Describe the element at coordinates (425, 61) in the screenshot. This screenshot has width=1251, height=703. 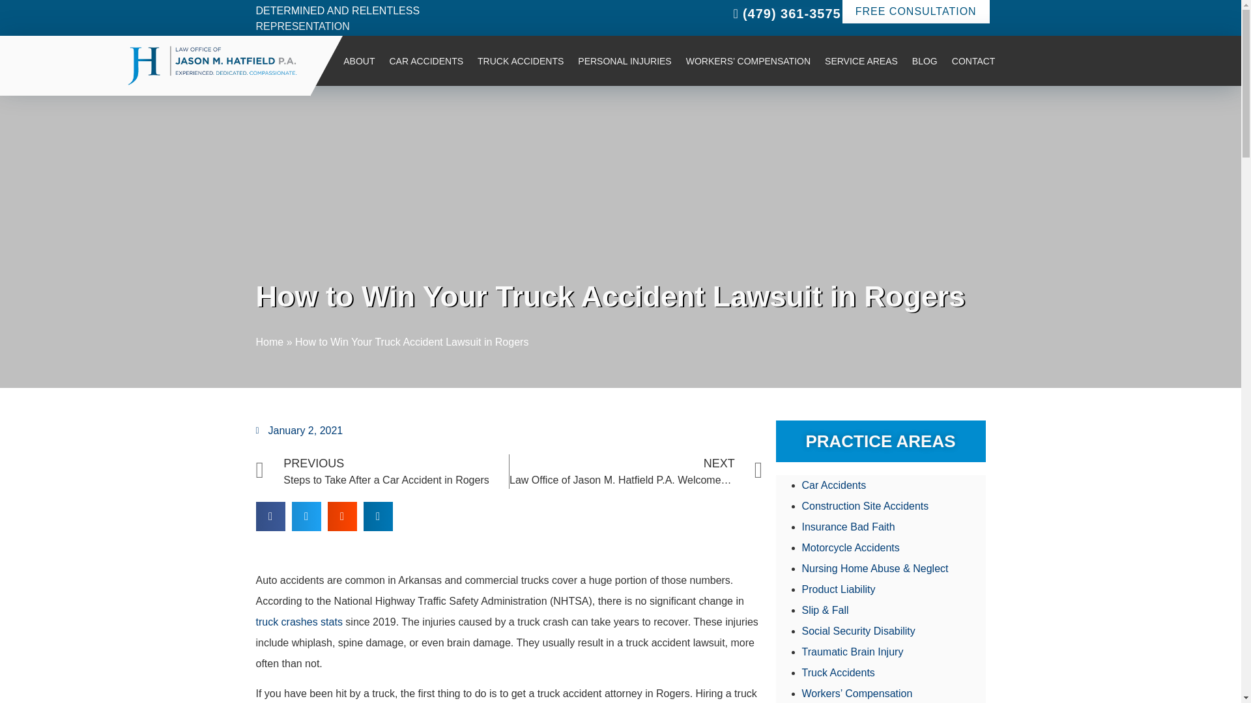
I see `CAR ACCIDENTS` at that location.